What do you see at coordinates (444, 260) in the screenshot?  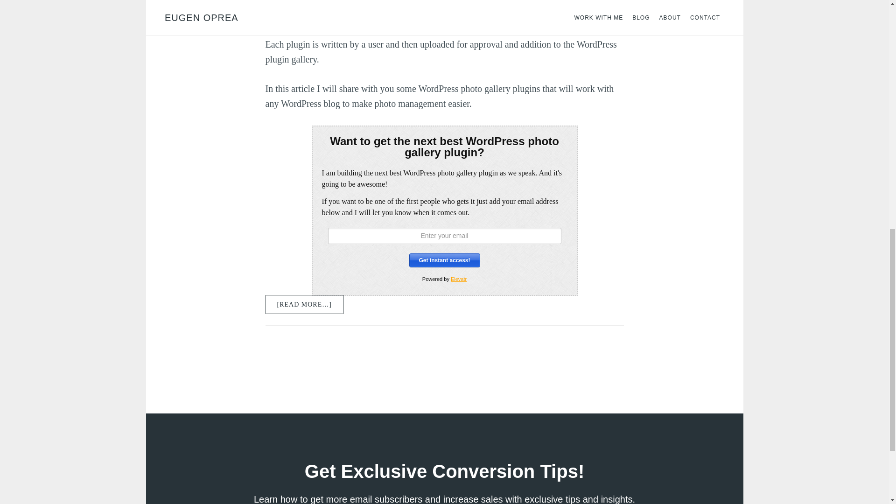 I see `Get instant access!` at bounding box center [444, 260].